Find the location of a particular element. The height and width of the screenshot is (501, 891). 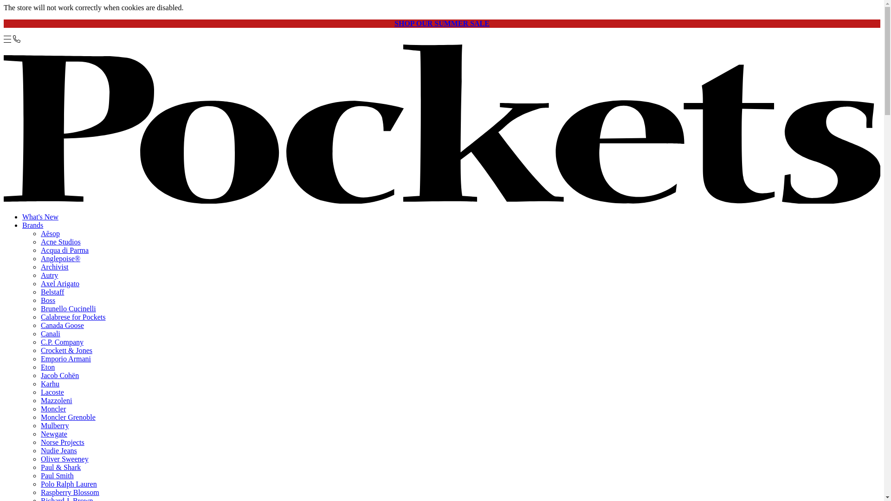

Mulberry is located at coordinates (55, 425).